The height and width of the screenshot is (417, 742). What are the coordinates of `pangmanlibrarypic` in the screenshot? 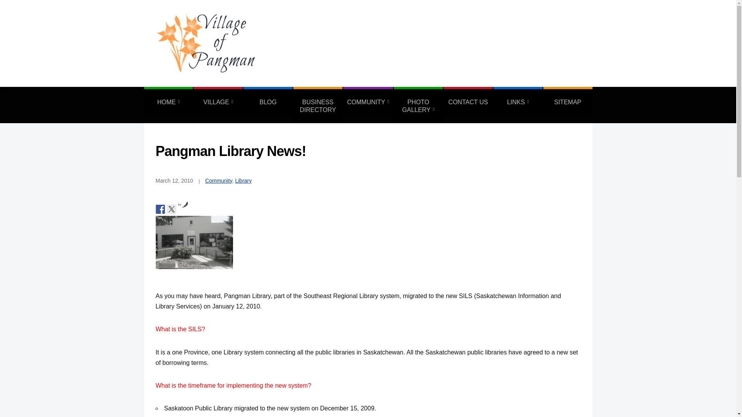 It's located at (194, 242).